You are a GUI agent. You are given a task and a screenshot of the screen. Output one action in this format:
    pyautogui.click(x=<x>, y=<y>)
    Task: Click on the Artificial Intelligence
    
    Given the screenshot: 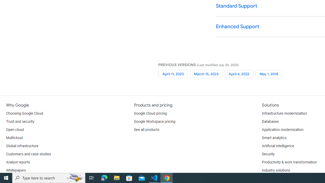 What is the action you would take?
    pyautogui.click(x=278, y=146)
    